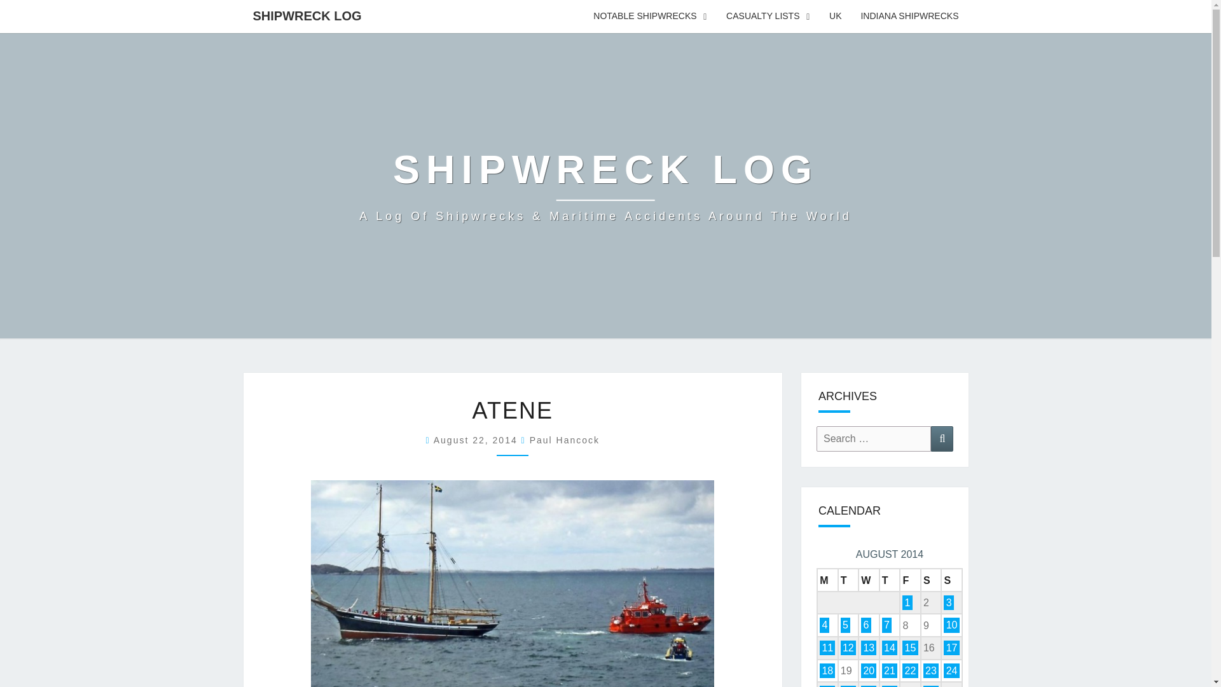 This screenshot has height=687, width=1221. I want to click on August 22, 2014, so click(477, 440).